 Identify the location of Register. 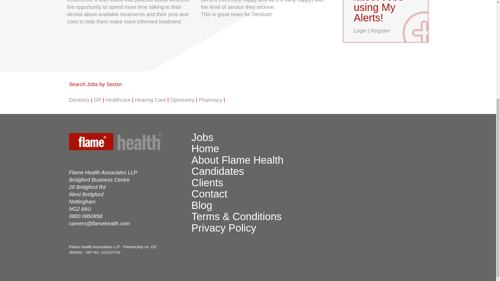
(380, 30).